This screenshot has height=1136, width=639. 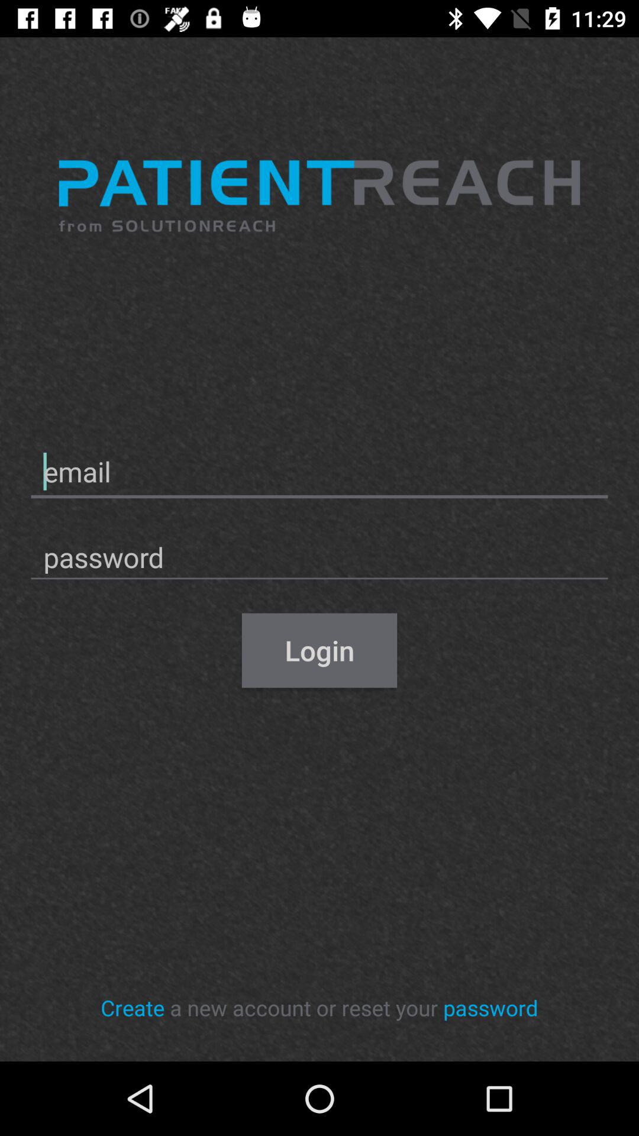 I want to click on select item at the bottom left corner, so click(x=133, y=1007).